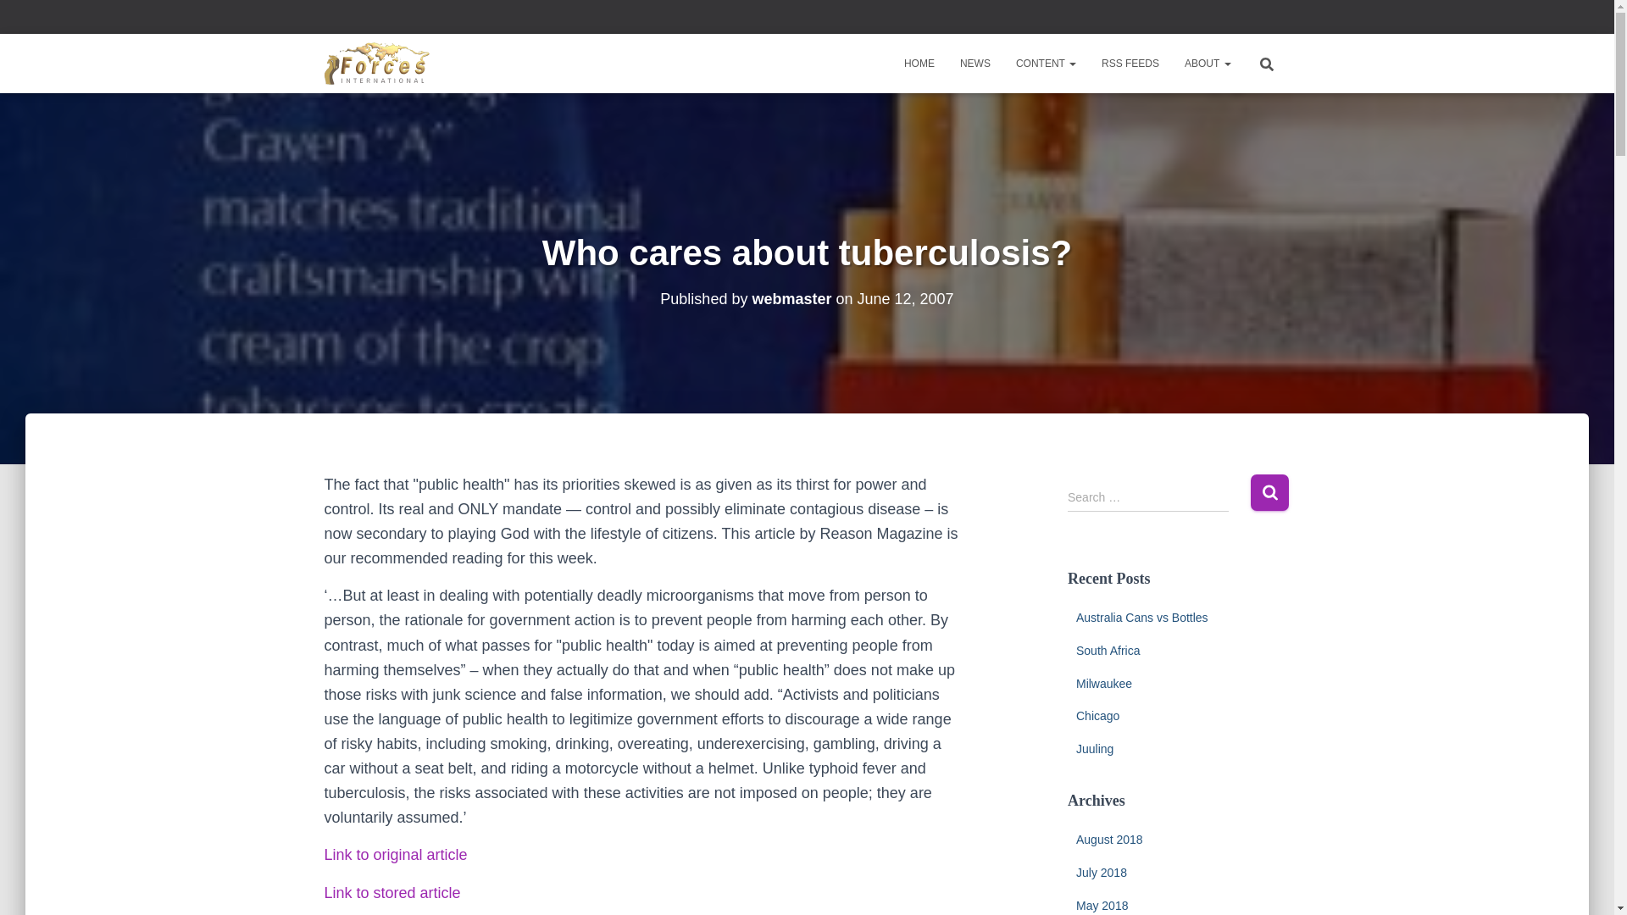  I want to click on RSS Feeds, so click(1130, 63).